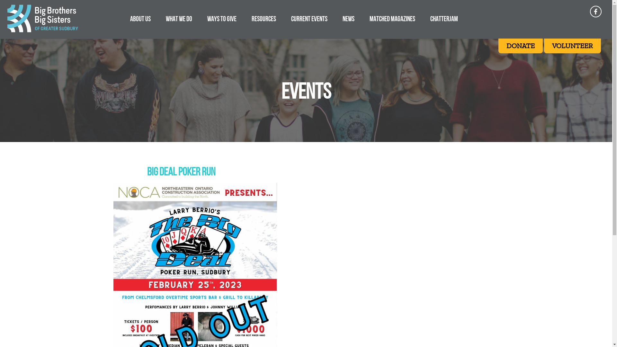 The width and height of the screenshot is (617, 347). Describe the element at coordinates (140, 19) in the screenshot. I see `ABOUT US` at that location.